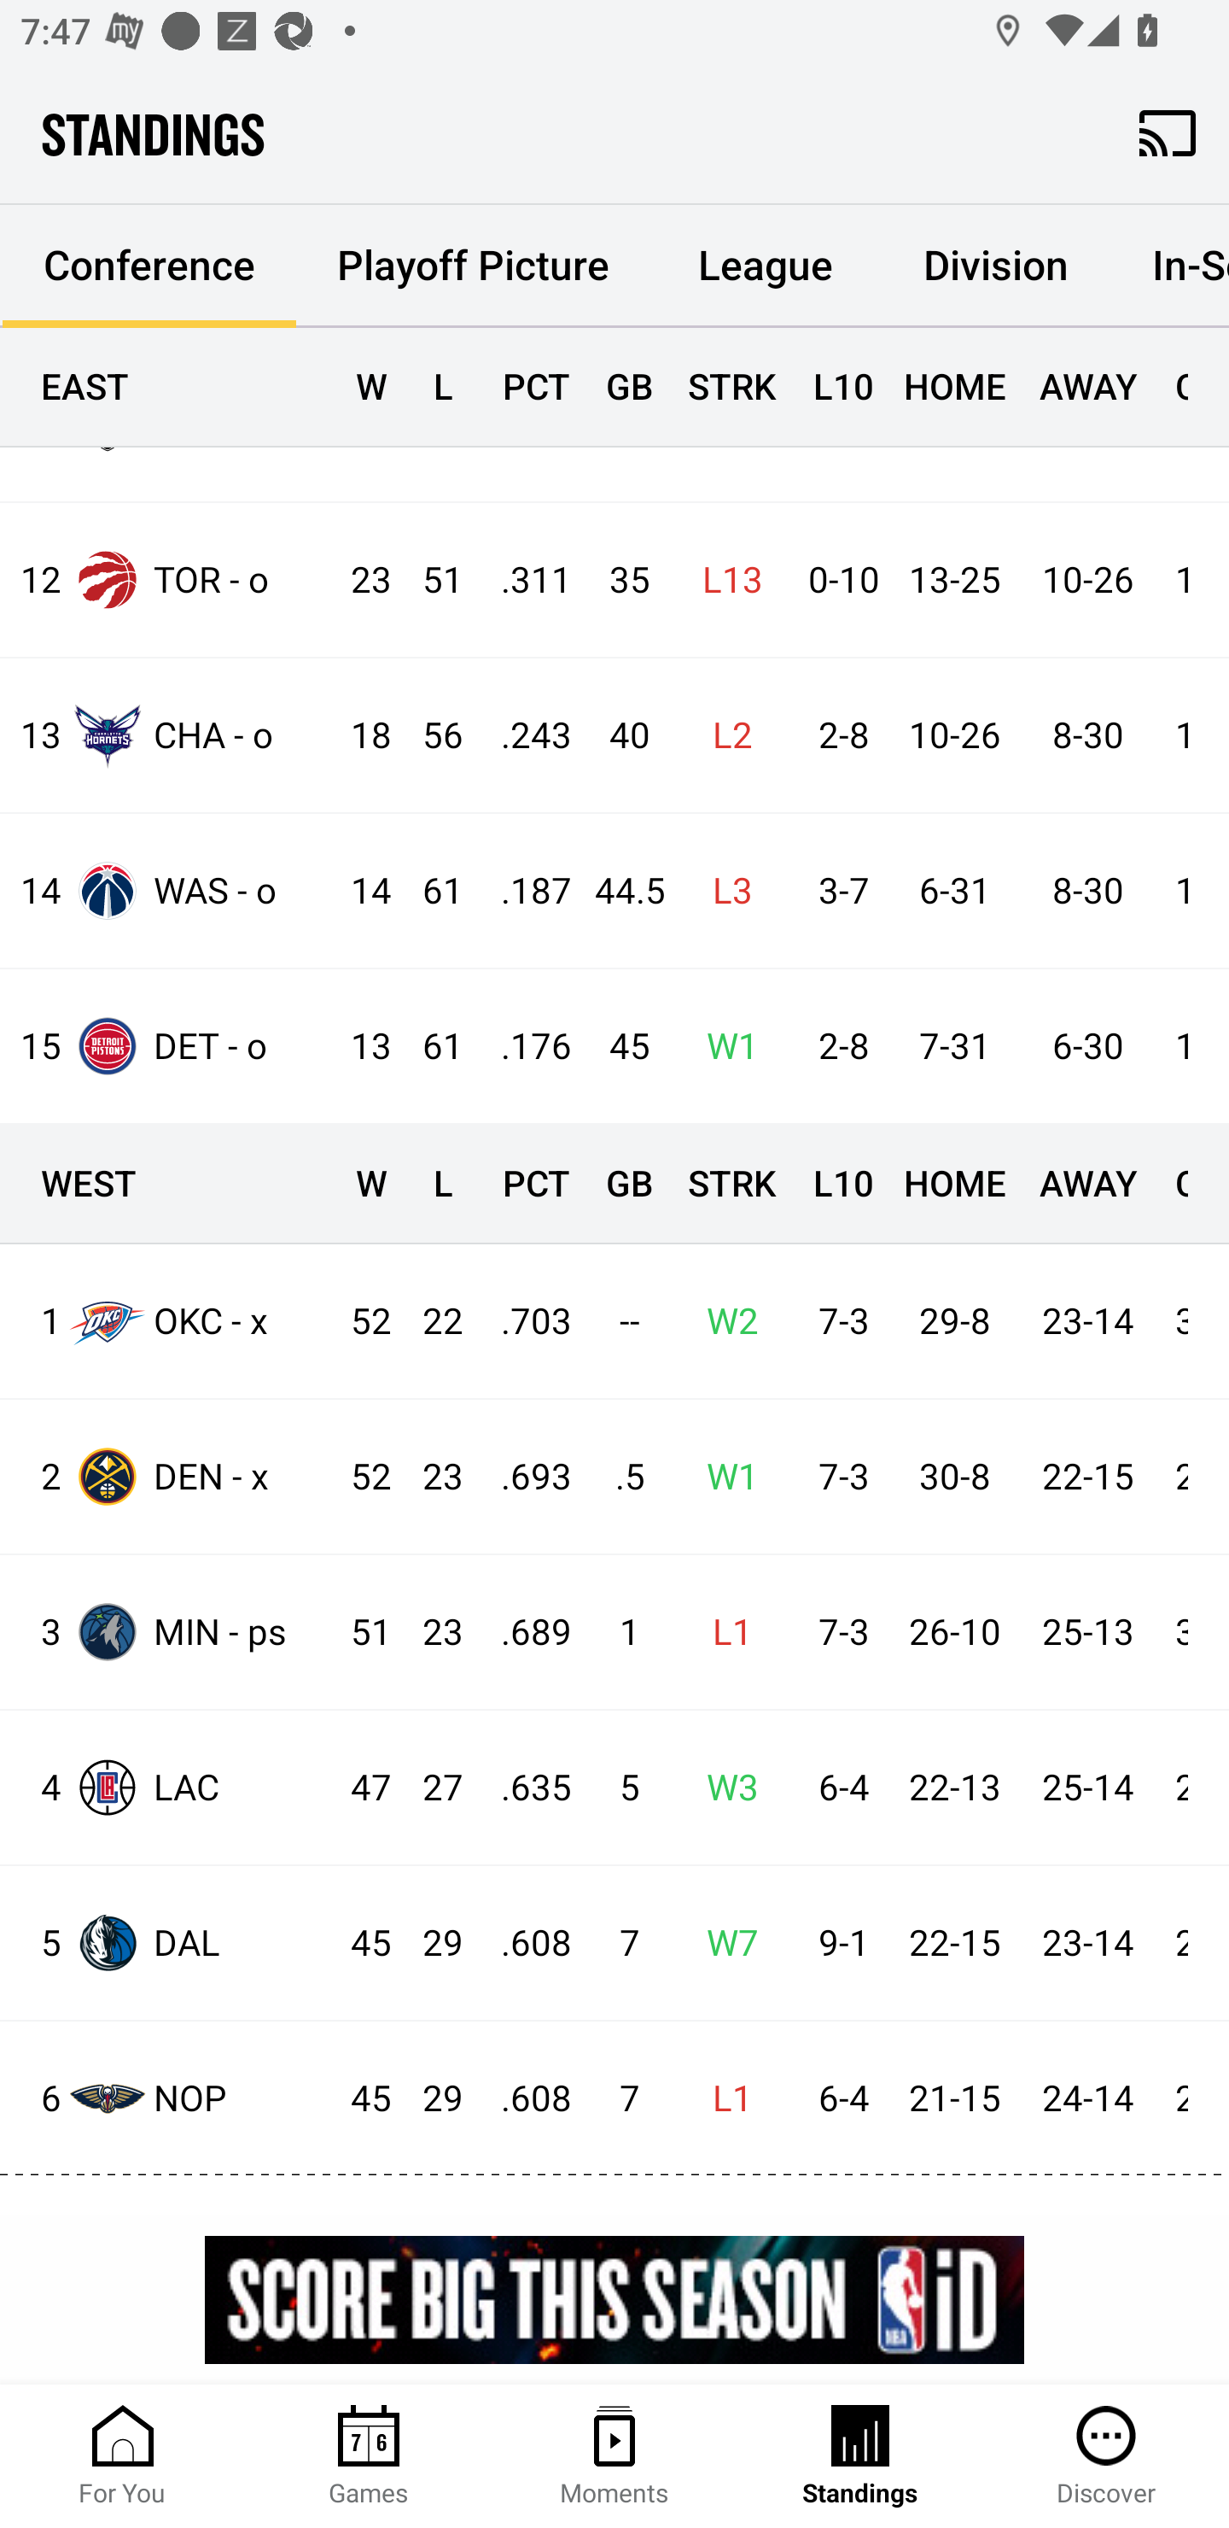 The width and height of the screenshot is (1229, 2528). What do you see at coordinates (521, 890) in the screenshot?
I see `.187` at bounding box center [521, 890].